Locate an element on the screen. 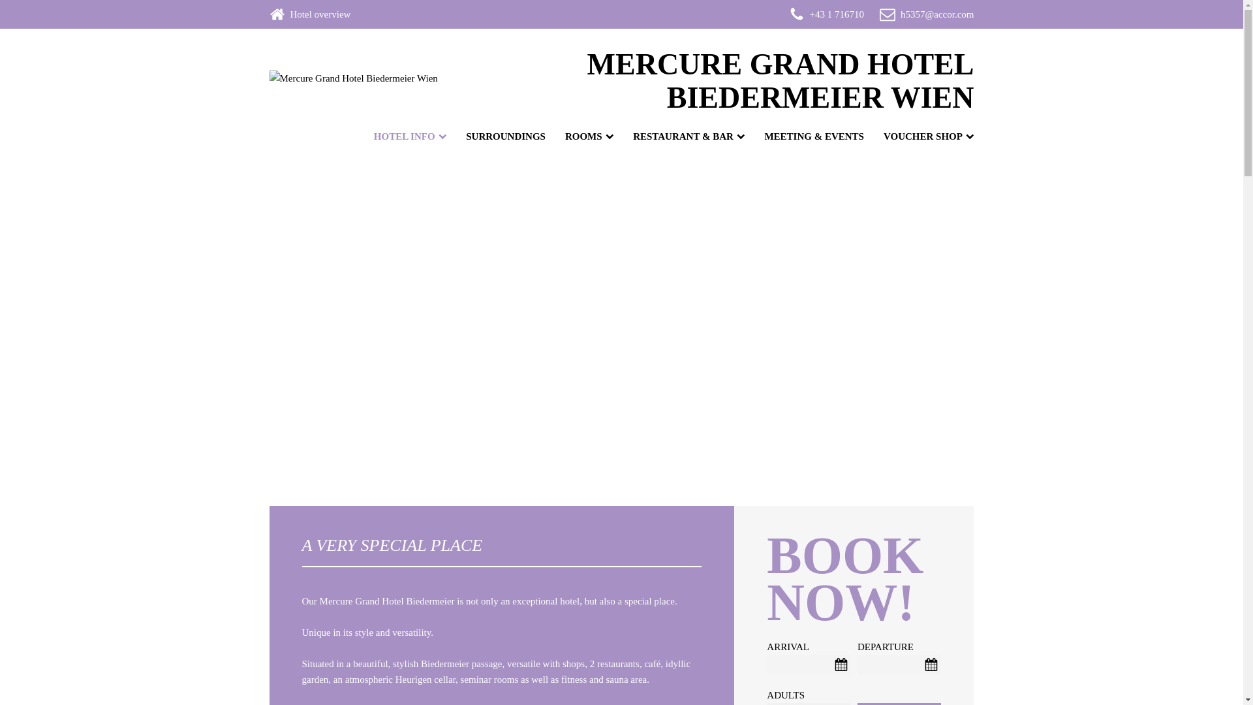 The height and width of the screenshot is (705, 1253). ROOMS is located at coordinates (586, 136).